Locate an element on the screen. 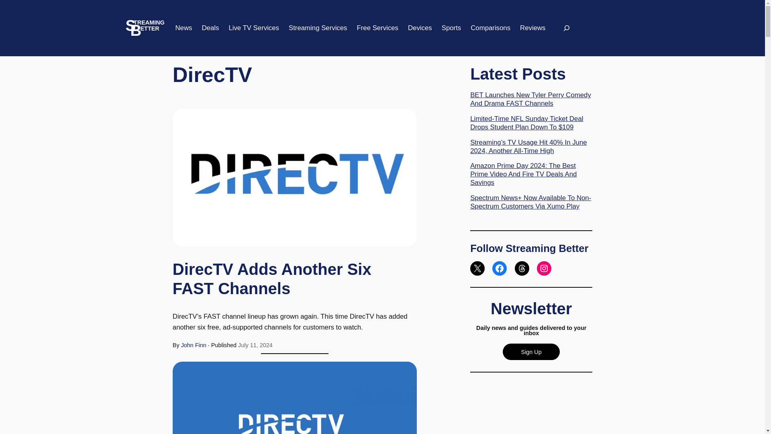 The image size is (771, 434). Free Services is located at coordinates (377, 28).